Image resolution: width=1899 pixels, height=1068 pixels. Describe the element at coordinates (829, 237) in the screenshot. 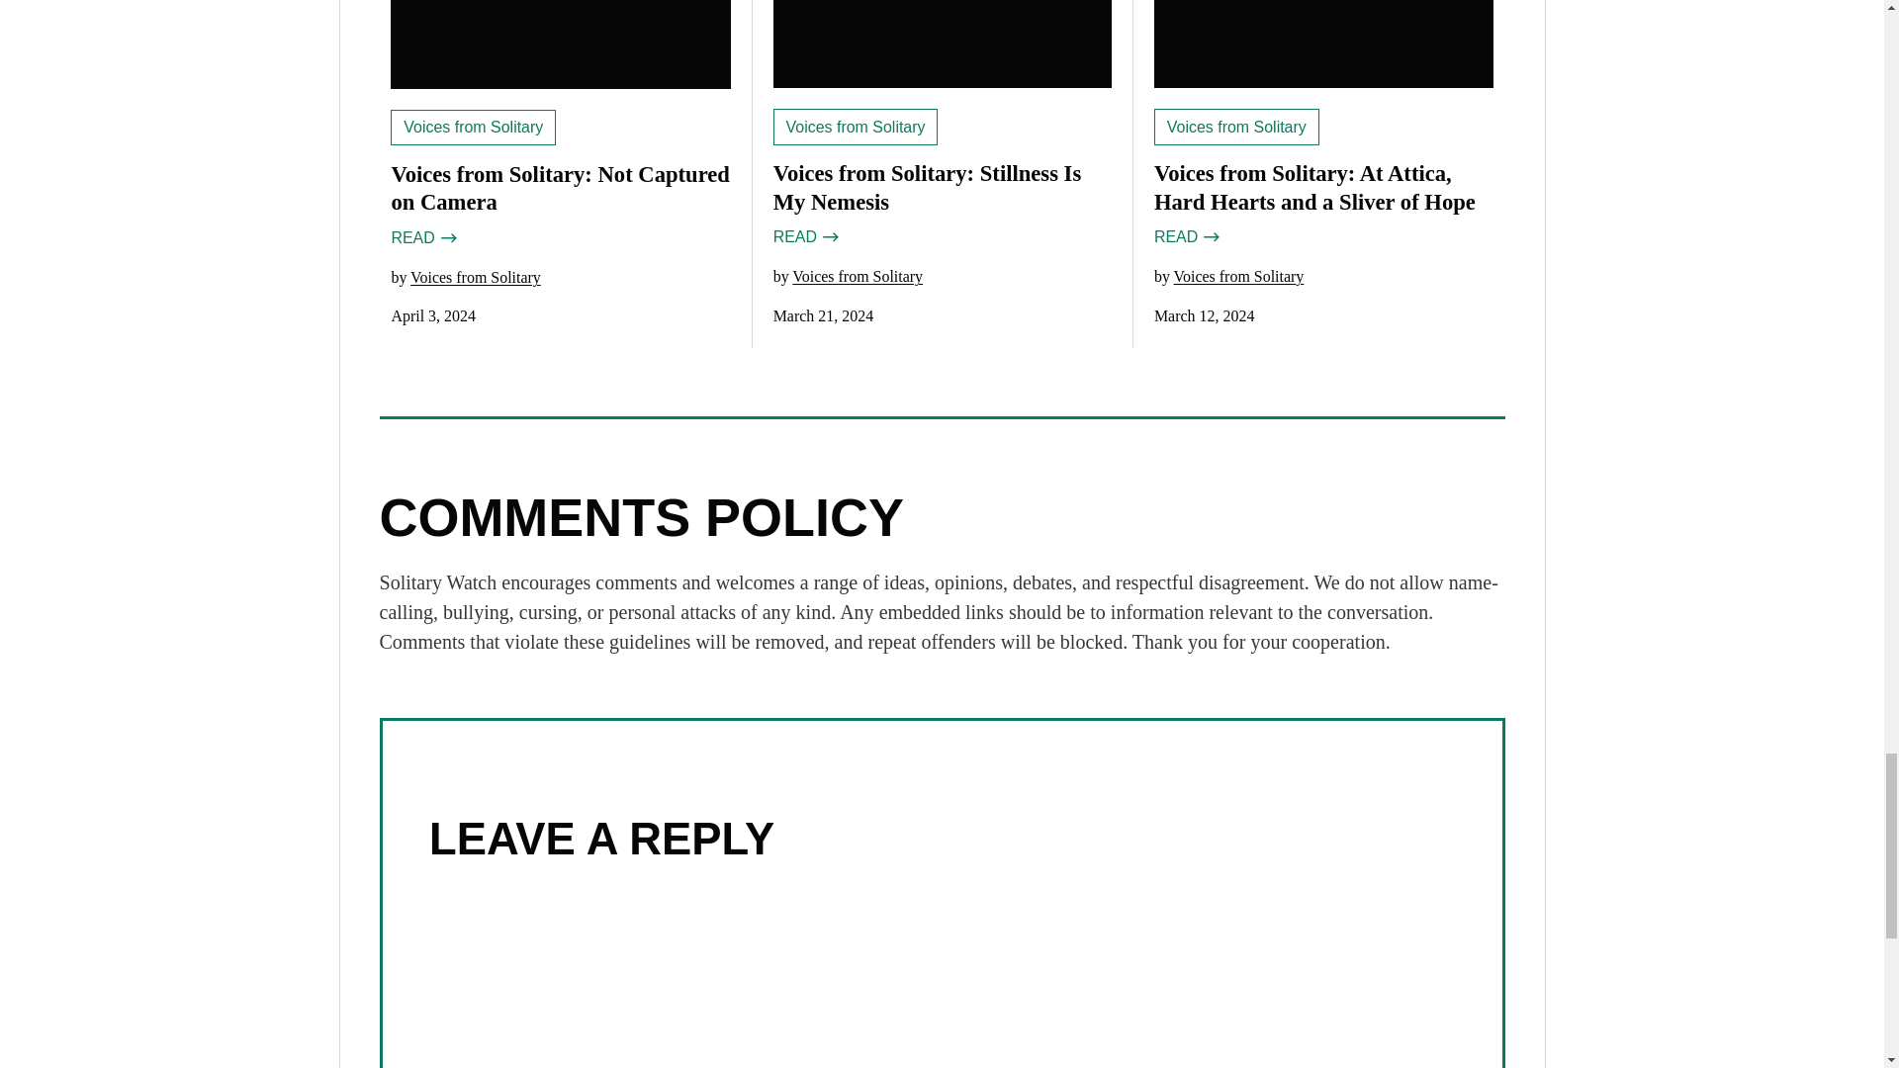

I see `ARROW POINTING RIGHT` at that location.